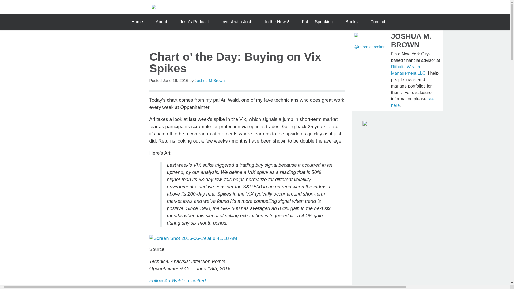  I want to click on About, so click(161, 22).